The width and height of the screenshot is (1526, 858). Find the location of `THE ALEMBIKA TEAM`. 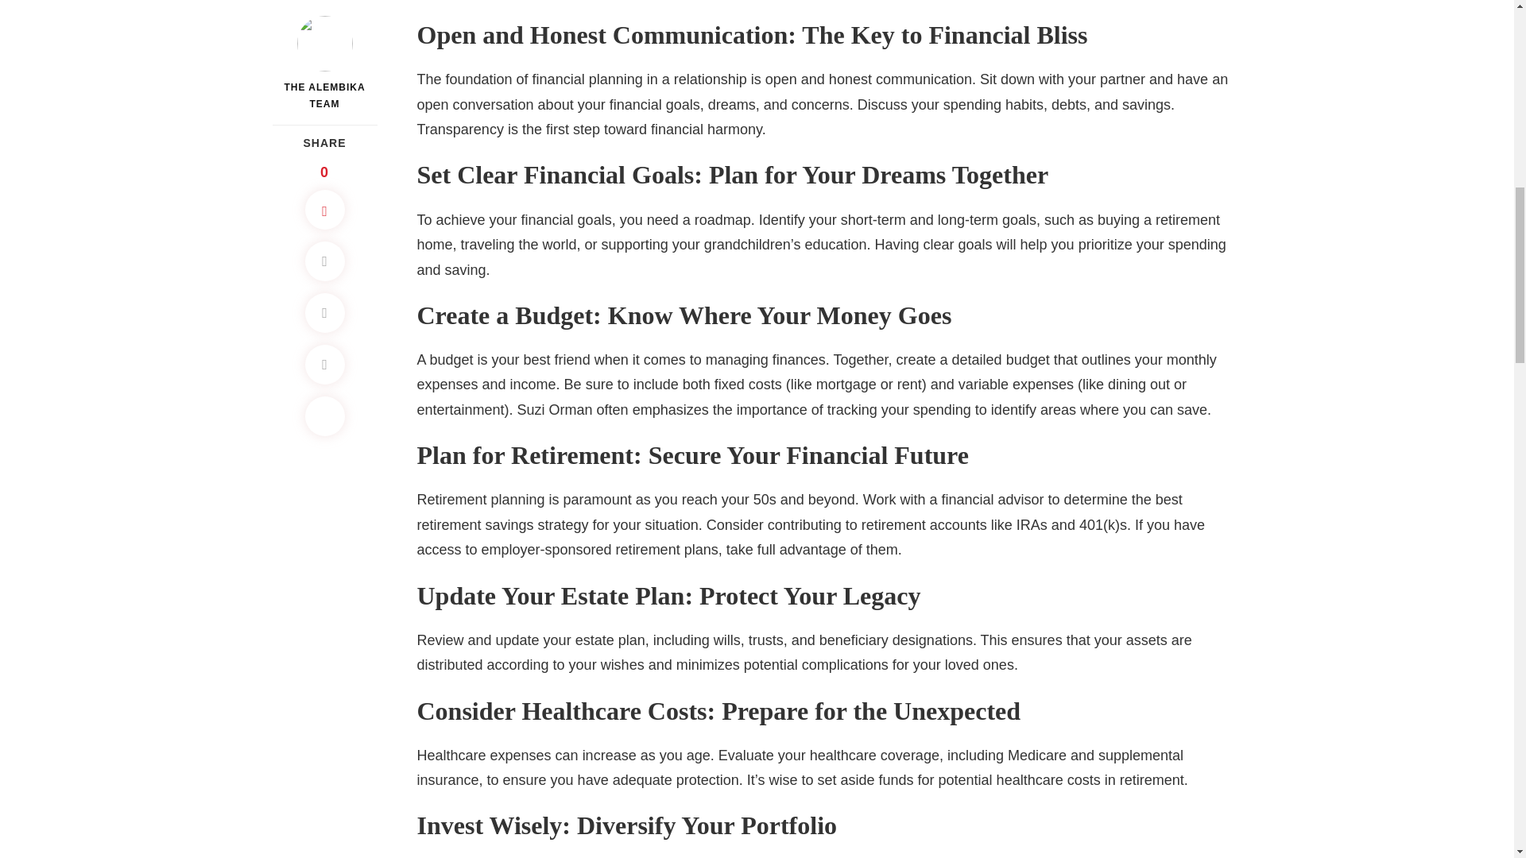

THE ALEMBIKA TEAM is located at coordinates (324, 13).